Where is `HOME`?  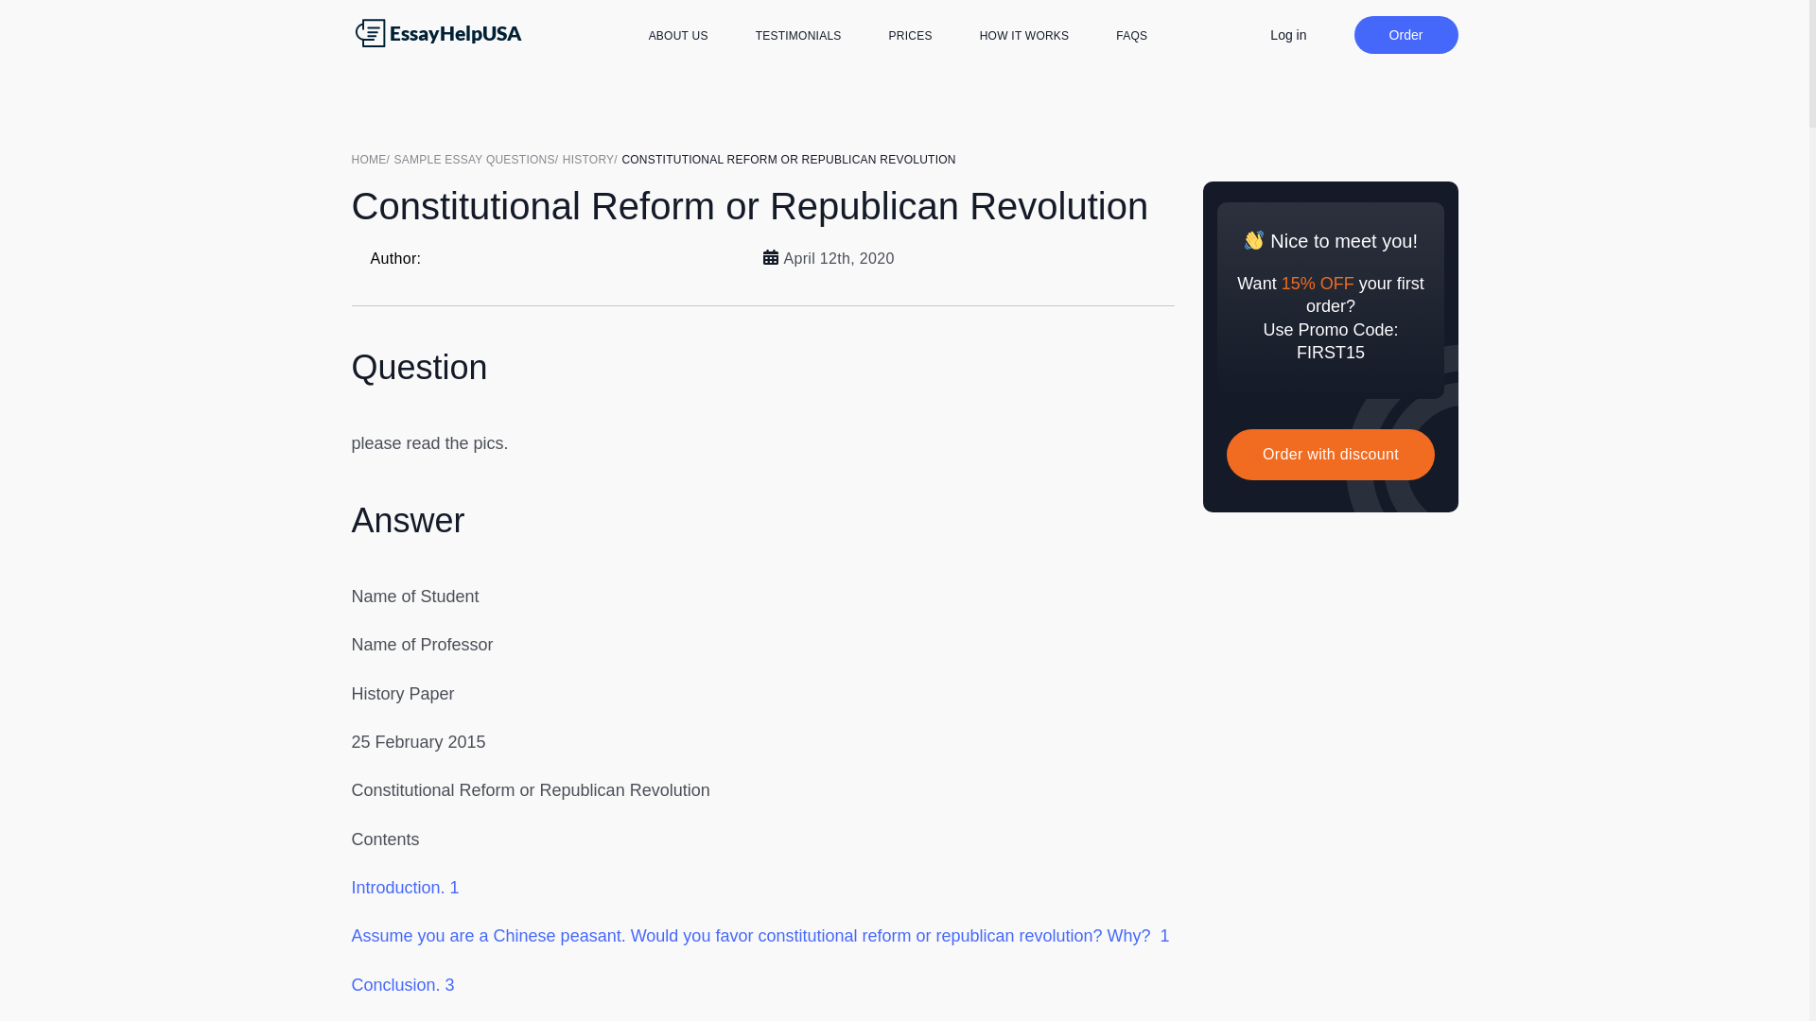 HOME is located at coordinates (373, 158).